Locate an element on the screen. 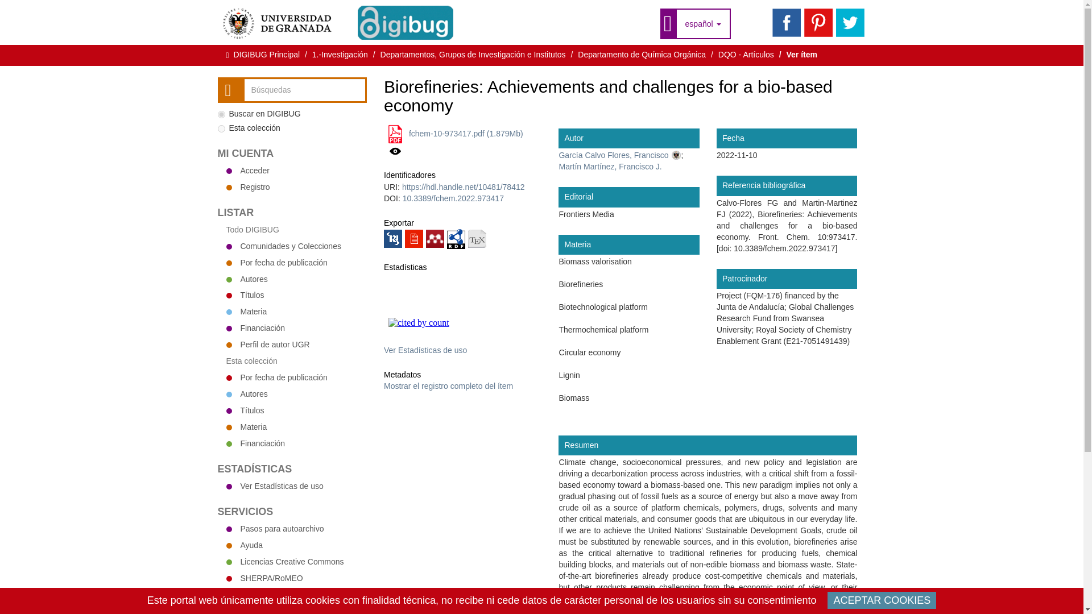 The width and height of the screenshot is (1092, 614). Almetrics is located at coordinates (402, 307).